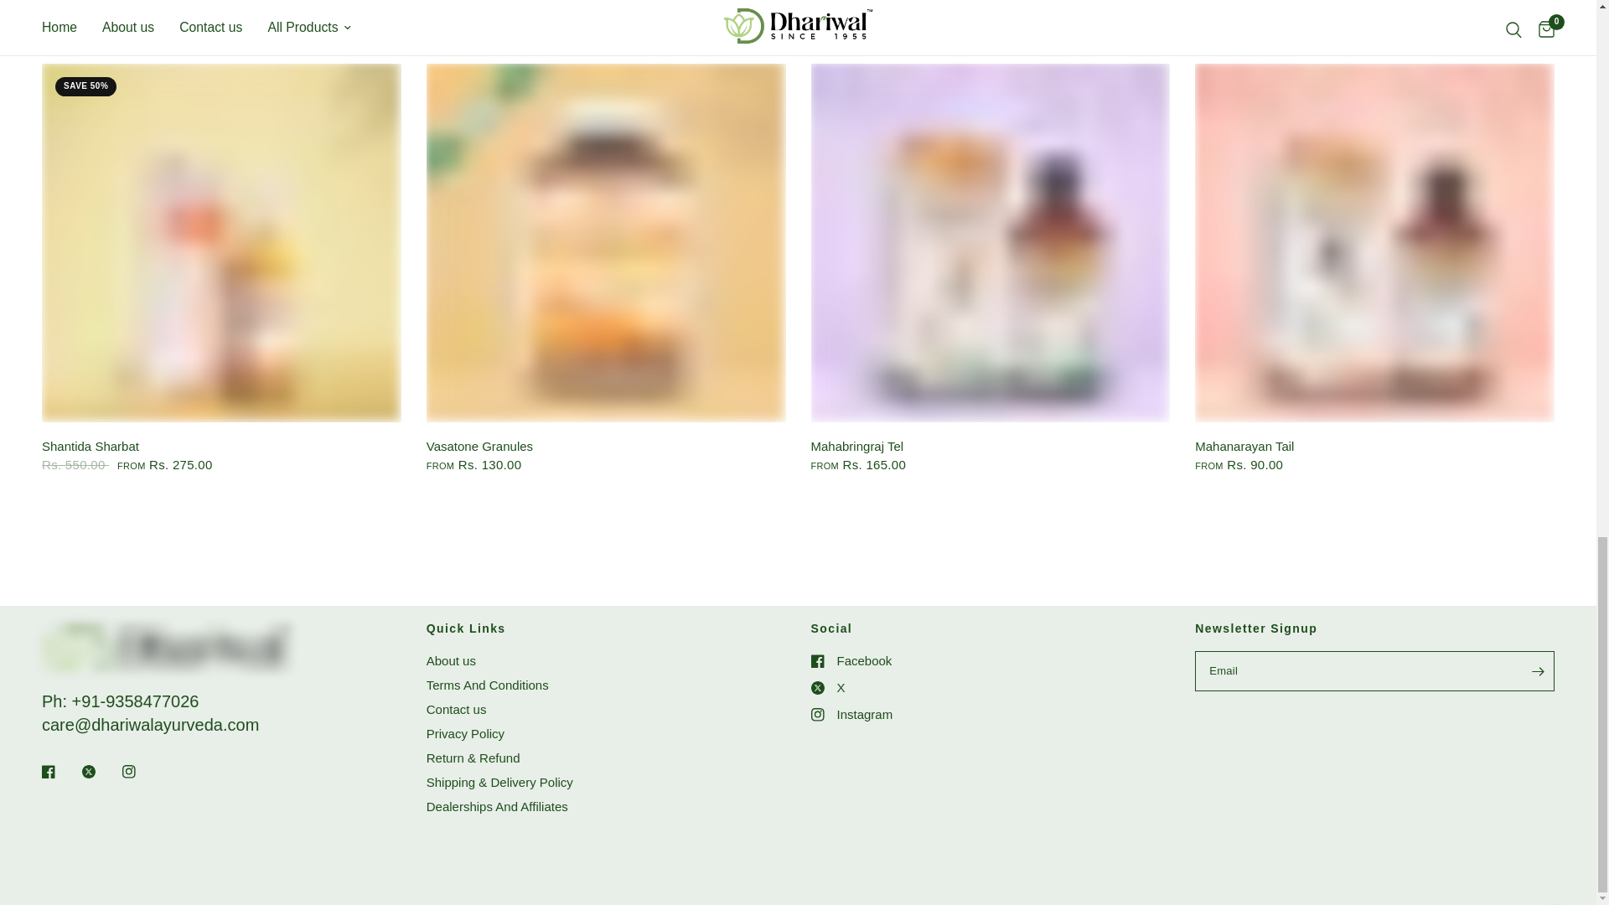  Describe the element at coordinates (221, 243) in the screenshot. I see `Shantida Sharbat` at that location.